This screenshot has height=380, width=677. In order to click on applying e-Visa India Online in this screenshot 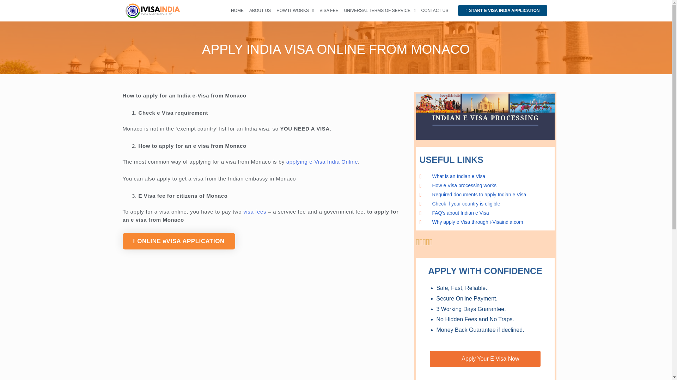, I will do `click(322, 161)`.